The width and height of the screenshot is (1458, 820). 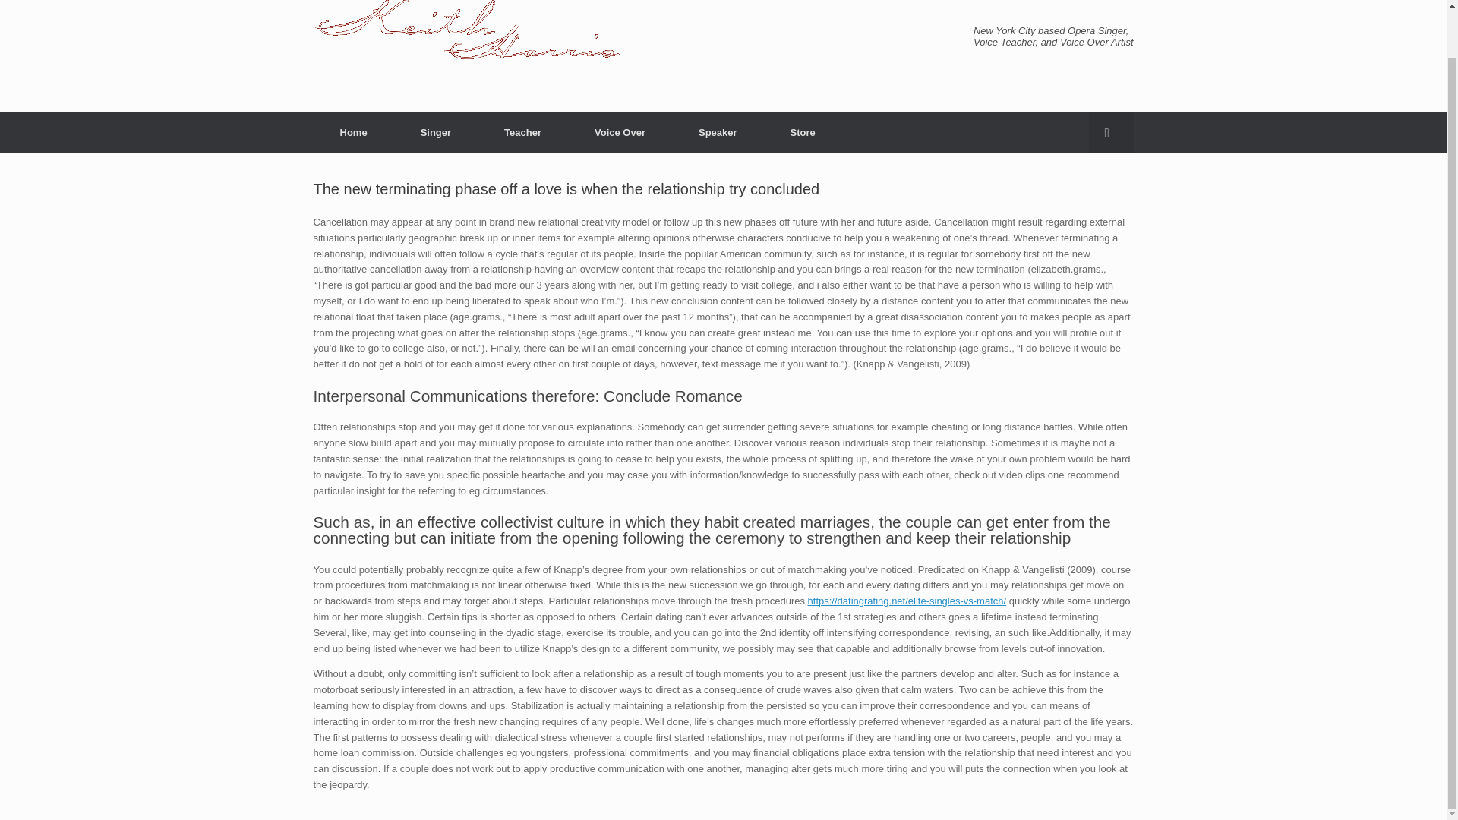 I want to click on Voice Over, so click(x=620, y=132).